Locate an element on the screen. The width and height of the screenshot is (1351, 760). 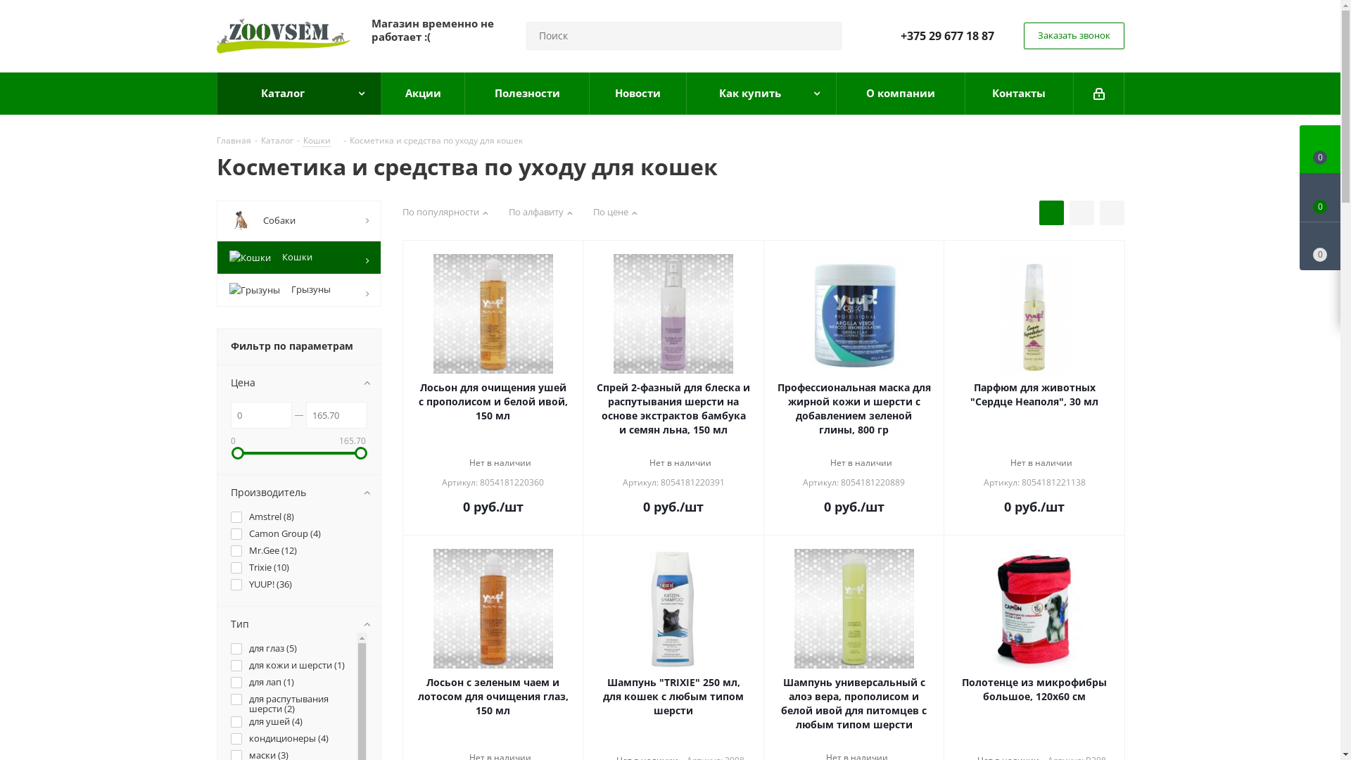
1 is located at coordinates (653, 446).